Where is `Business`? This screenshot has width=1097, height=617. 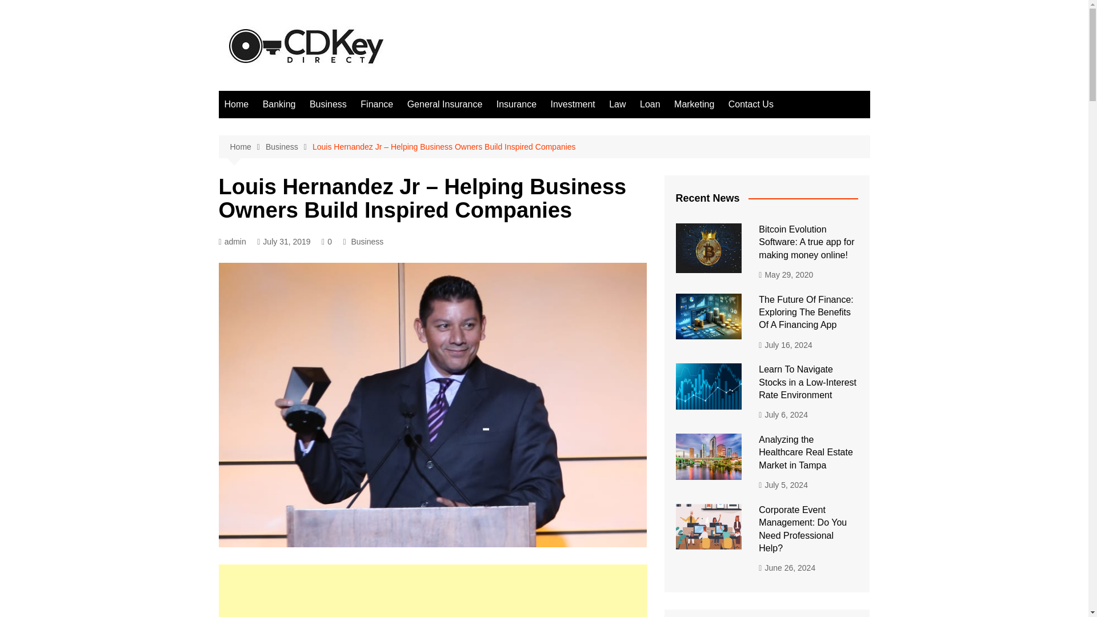
Business is located at coordinates (289, 147).